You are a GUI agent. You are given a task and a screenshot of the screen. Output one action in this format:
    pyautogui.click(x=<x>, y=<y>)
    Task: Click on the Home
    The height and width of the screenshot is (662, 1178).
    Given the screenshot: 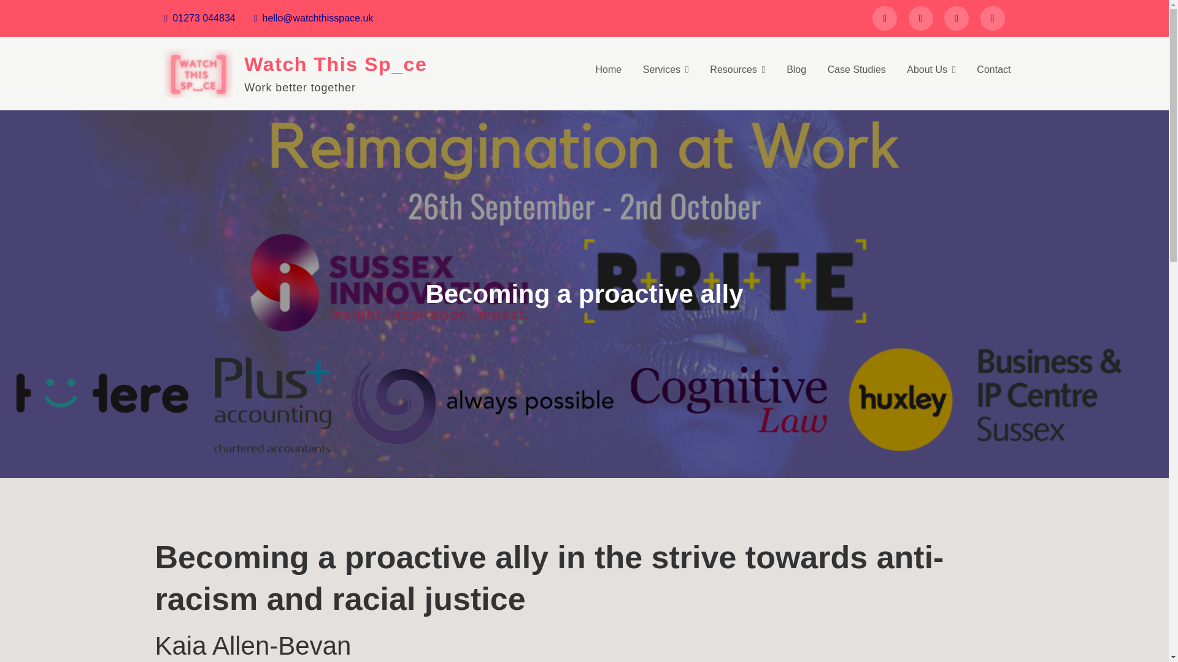 What is the action you would take?
    pyautogui.click(x=609, y=70)
    